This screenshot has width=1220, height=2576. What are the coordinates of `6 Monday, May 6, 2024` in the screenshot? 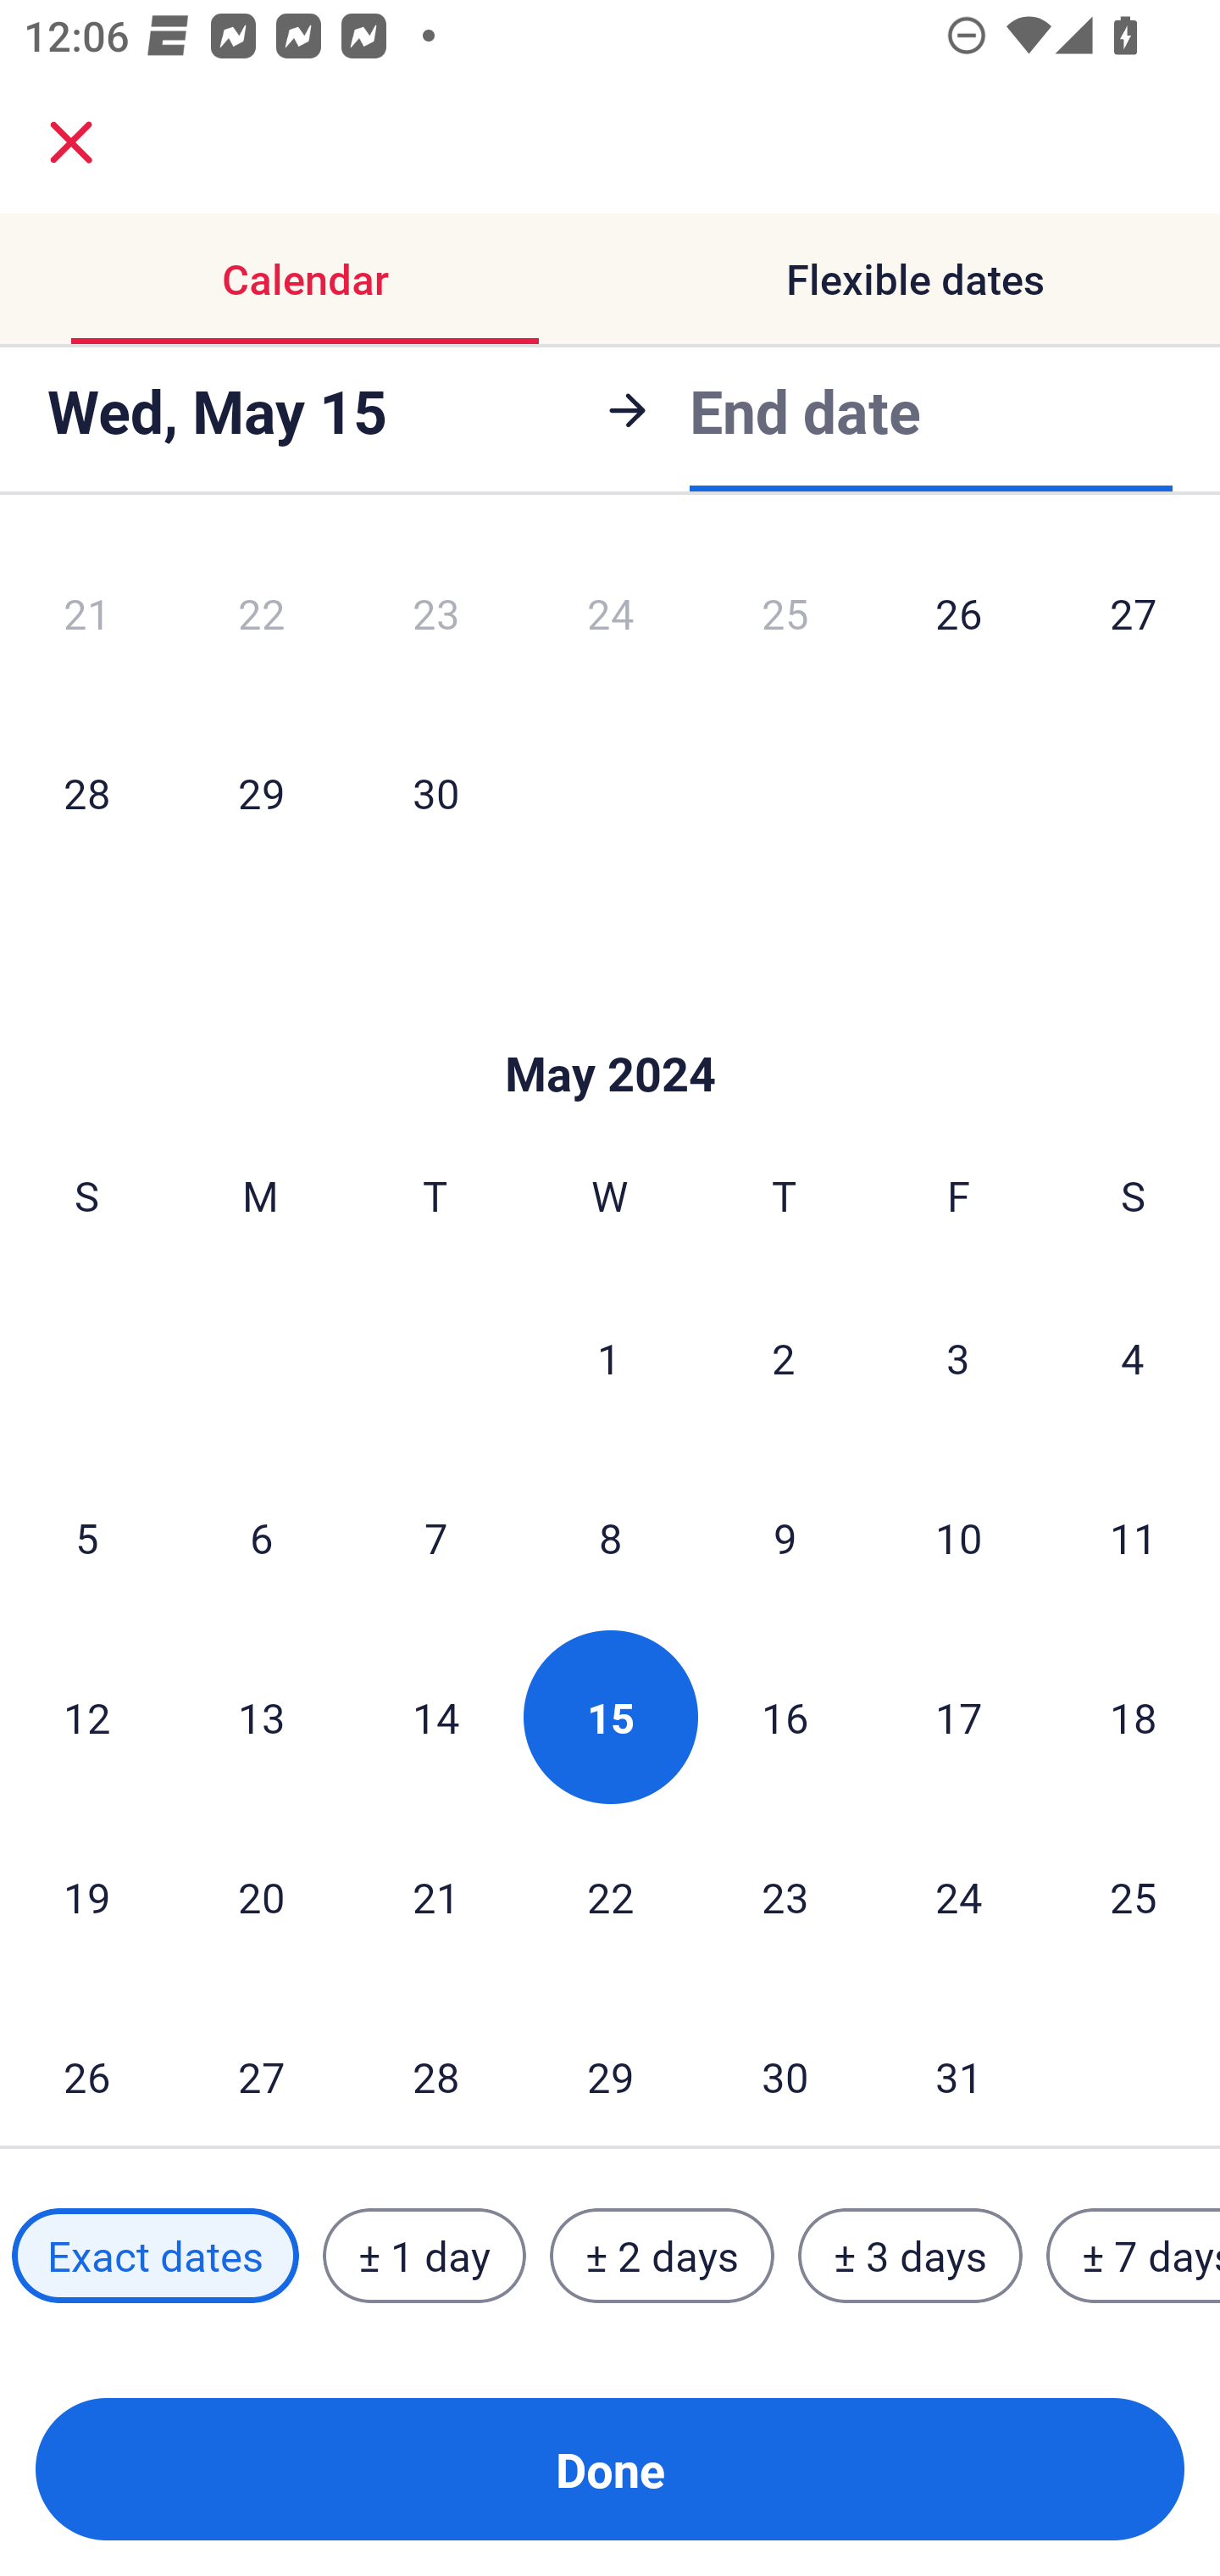 It's located at (261, 1537).